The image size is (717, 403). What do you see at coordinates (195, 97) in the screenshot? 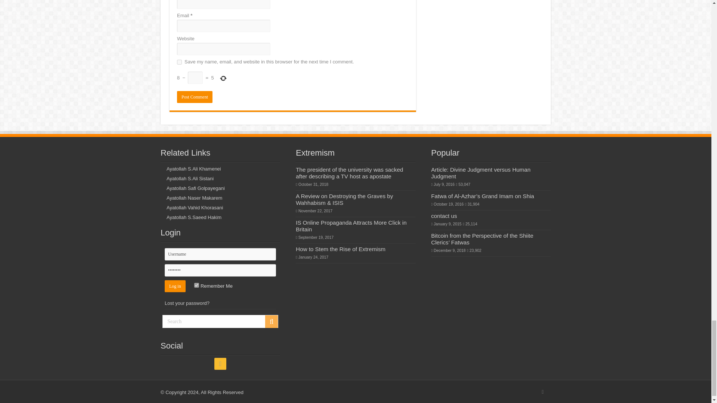
I see `Post Comment` at bounding box center [195, 97].